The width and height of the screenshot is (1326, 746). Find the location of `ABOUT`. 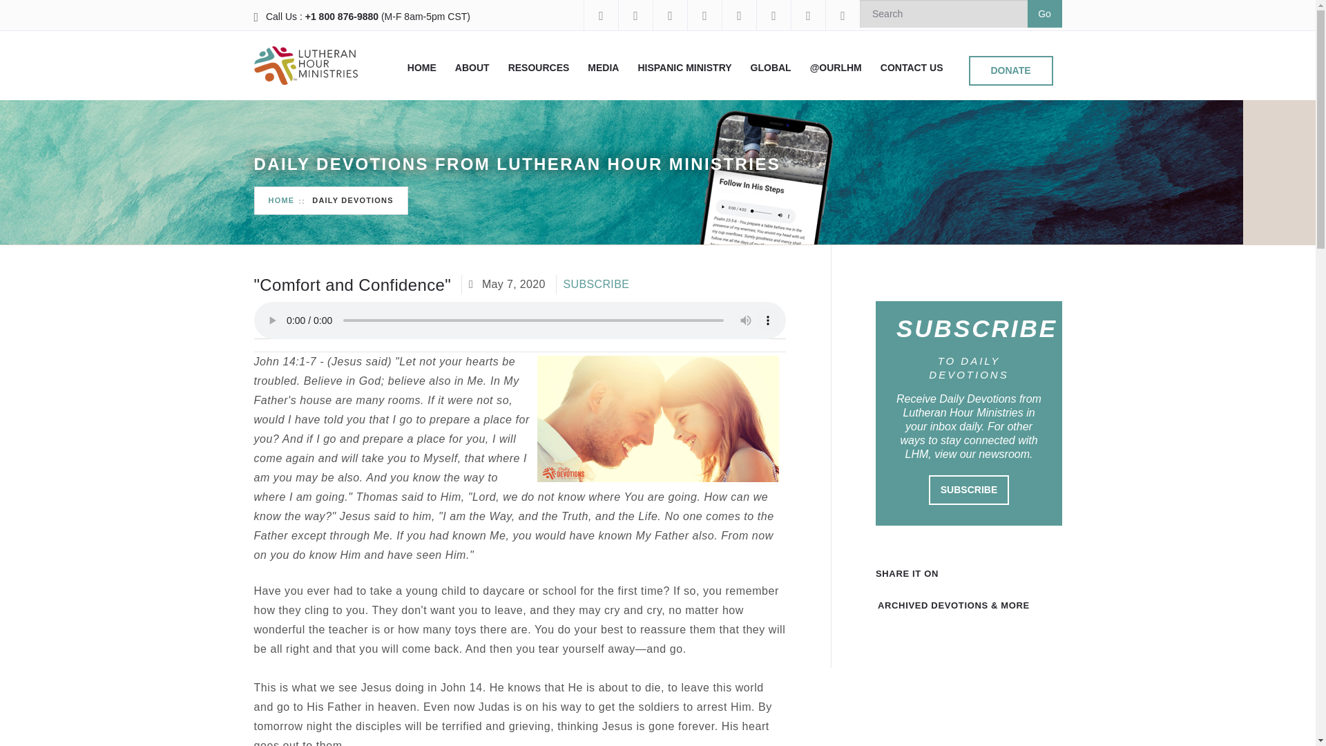

ABOUT is located at coordinates (472, 68).